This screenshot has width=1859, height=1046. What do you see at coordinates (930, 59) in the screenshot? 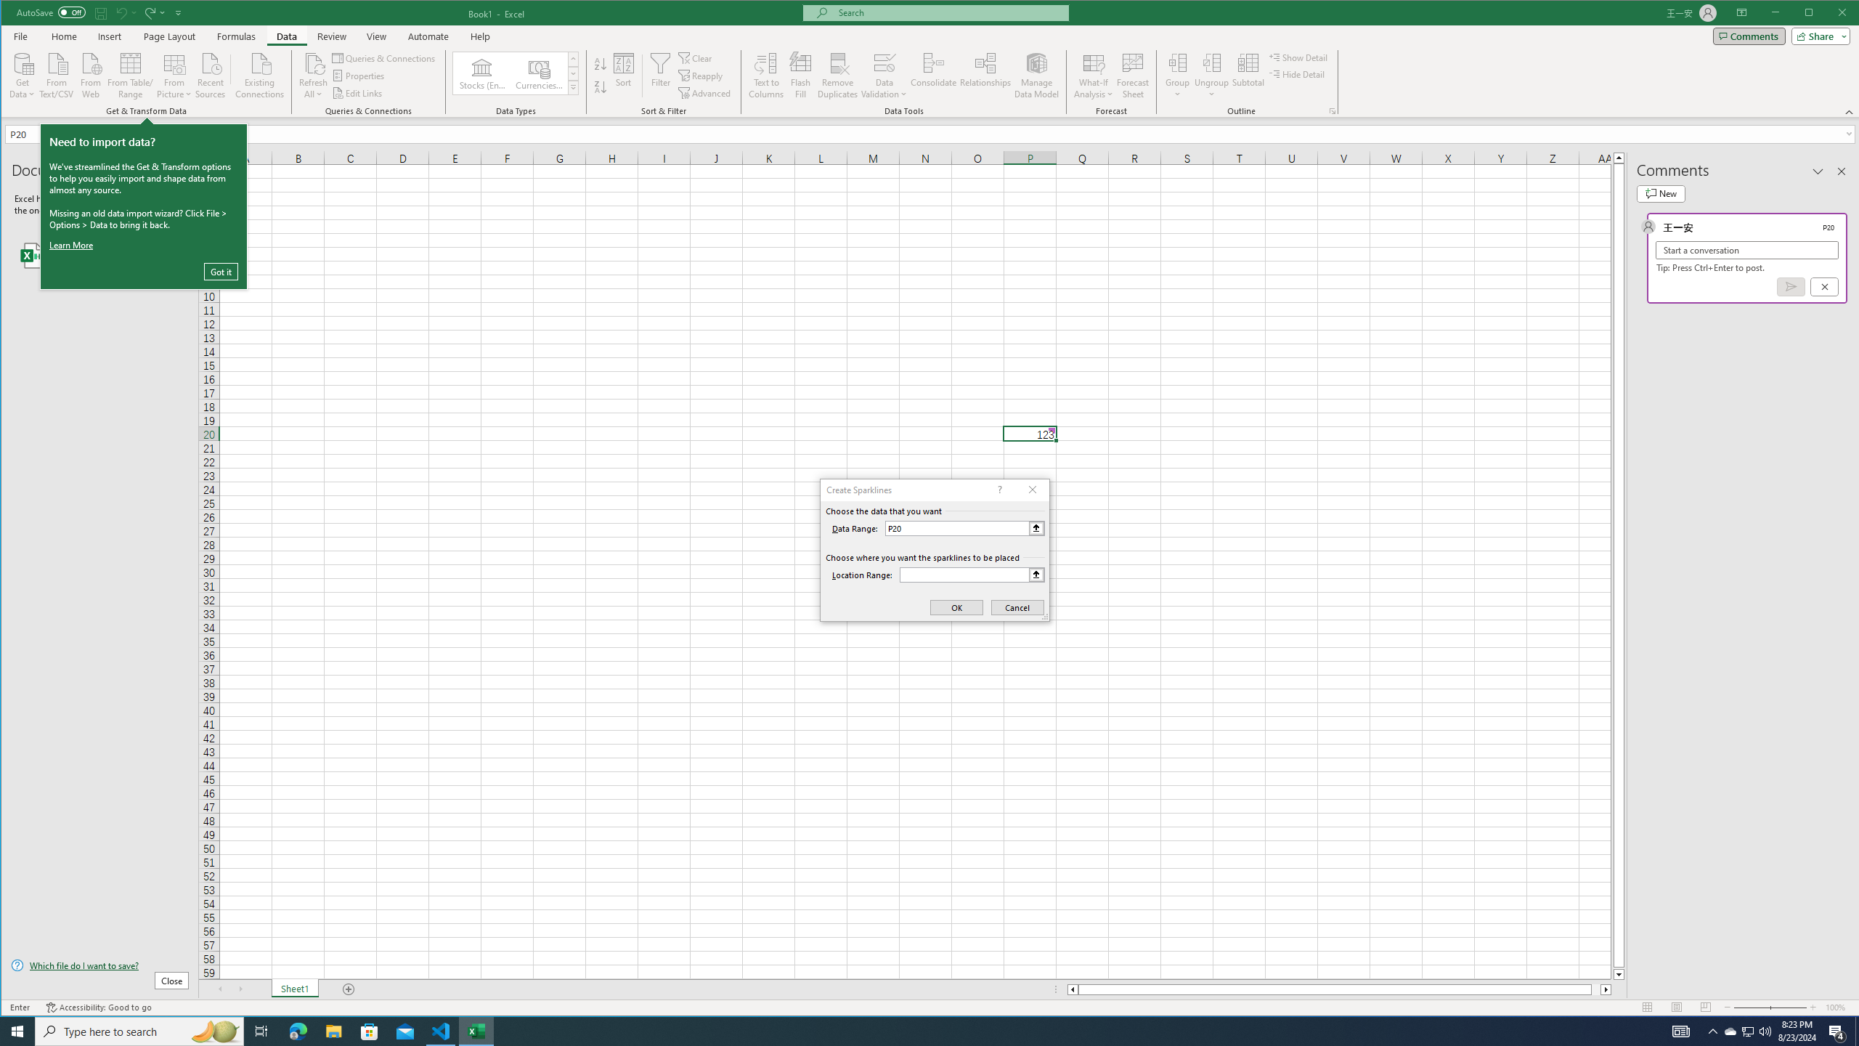
I see `Class: MsoCommandBar` at bounding box center [930, 59].